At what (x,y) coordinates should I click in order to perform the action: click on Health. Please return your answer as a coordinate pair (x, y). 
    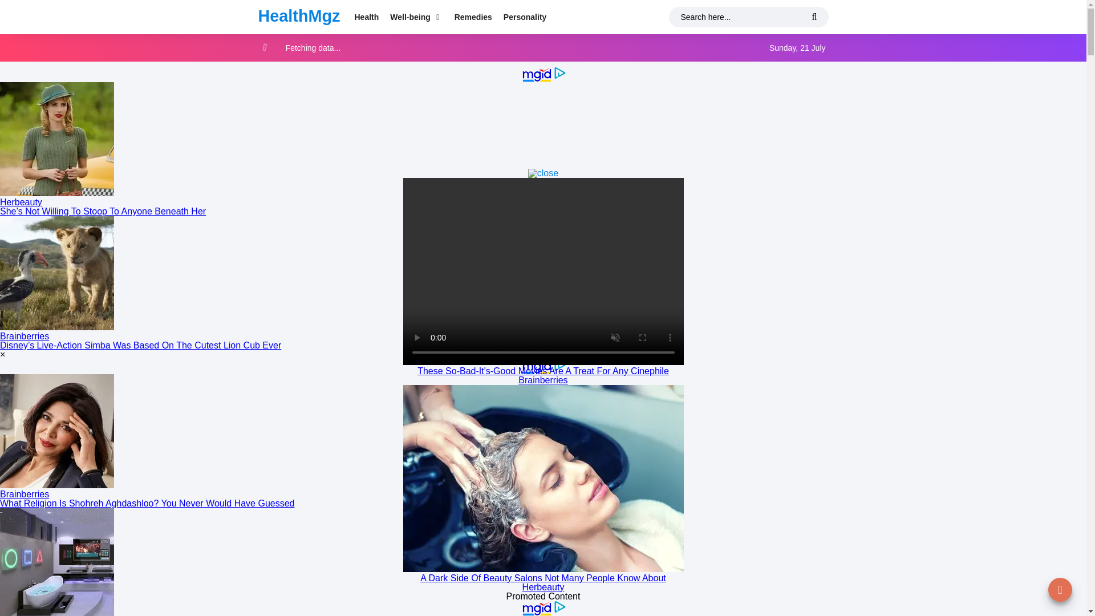
    Looking at the image, I should click on (367, 17).